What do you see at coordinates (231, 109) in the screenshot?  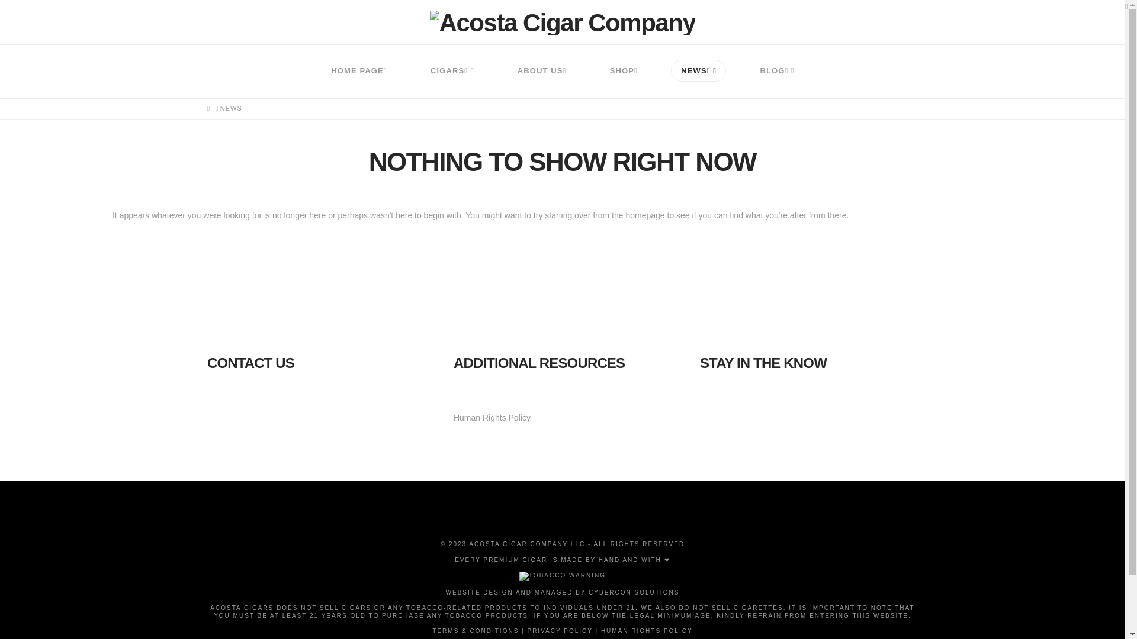 I see `NEWS` at bounding box center [231, 109].